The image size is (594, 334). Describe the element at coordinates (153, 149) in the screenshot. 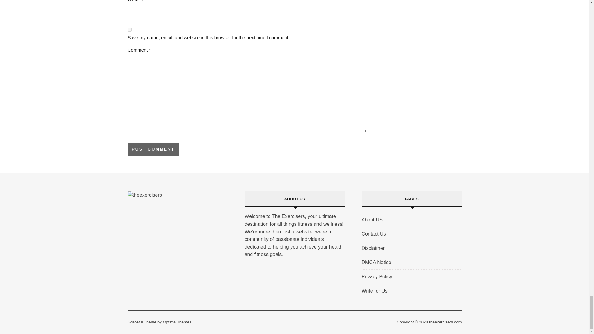

I see `Post Comment` at that location.